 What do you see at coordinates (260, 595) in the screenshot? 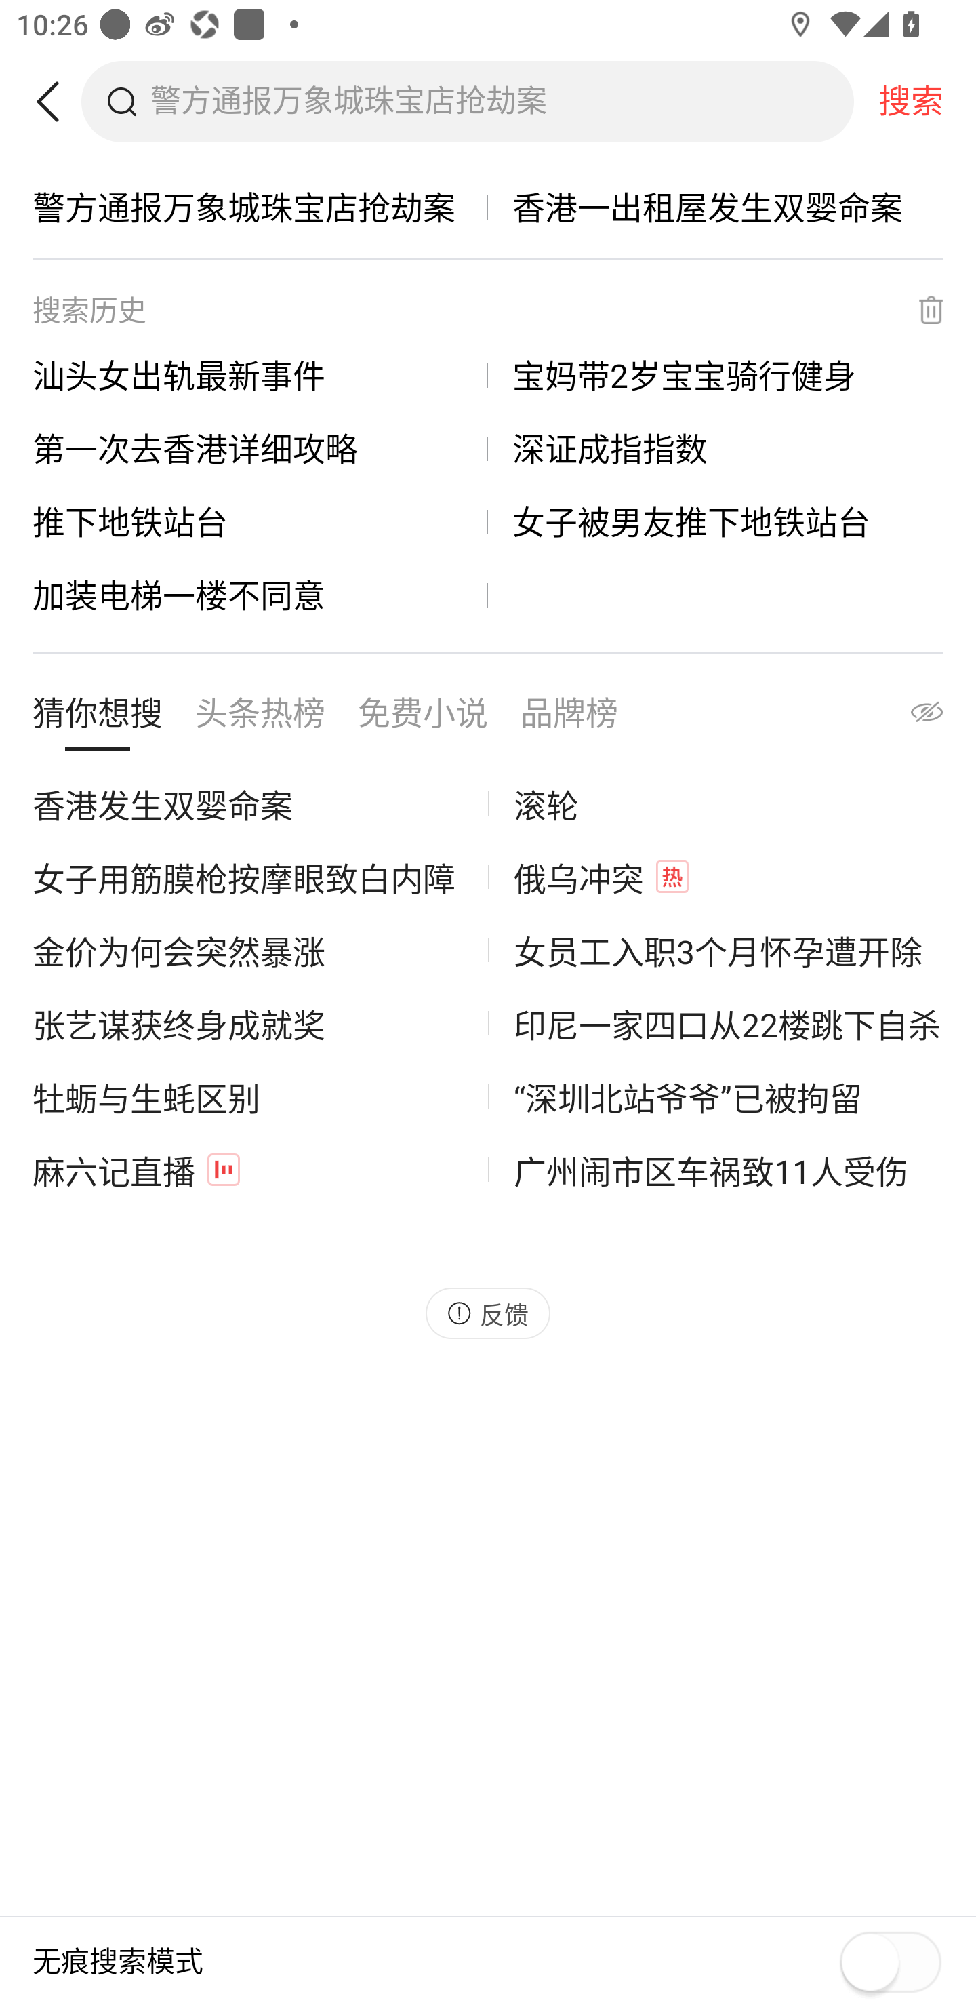
I see `加装电梯一楼不同意，链接, 加装电梯一楼不同意` at bounding box center [260, 595].